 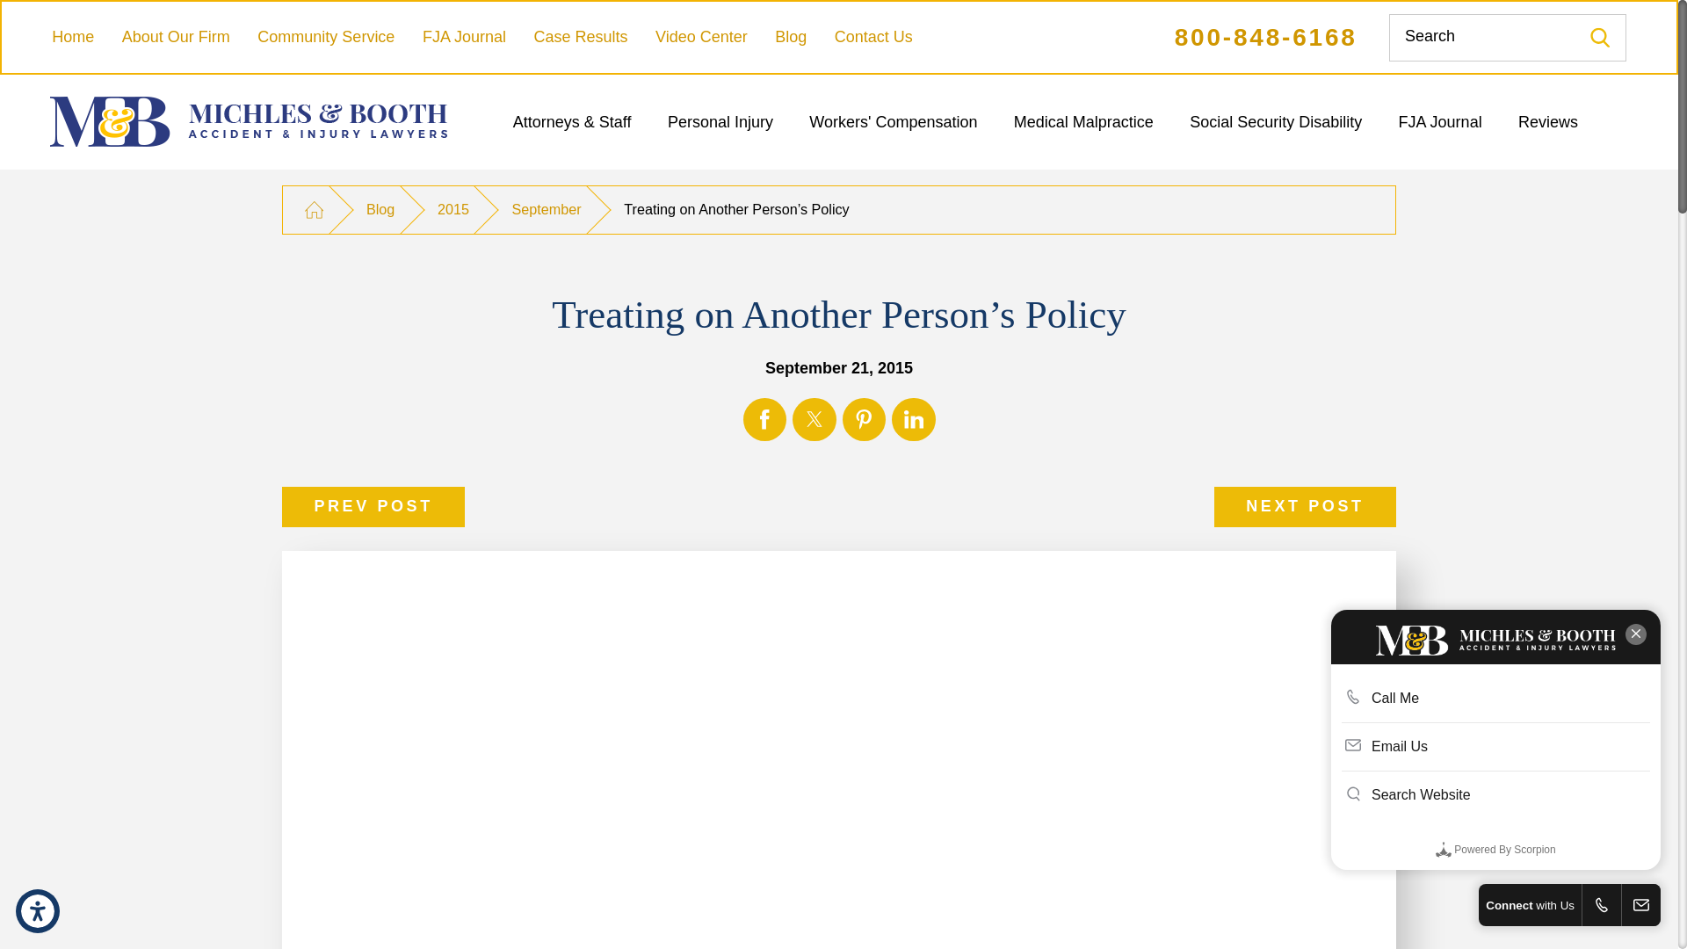 I want to click on Case Results, so click(x=580, y=37).